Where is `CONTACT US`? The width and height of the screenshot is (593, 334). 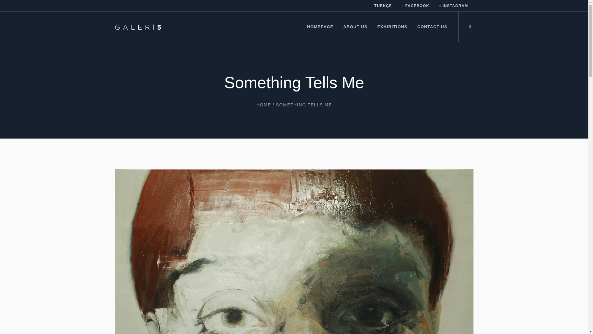 CONTACT US is located at coordinates (432, 27).